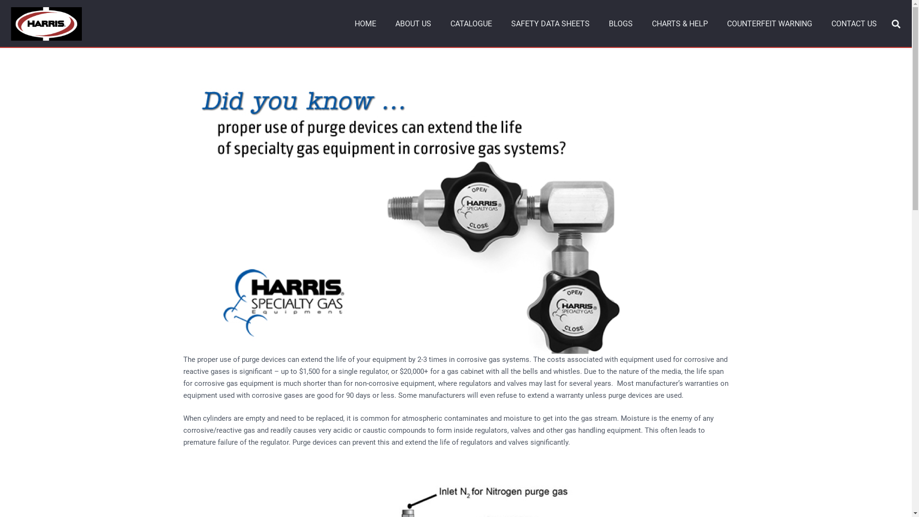 The height and width of the screenshot is (517, 919). What do you see at coordinates (366, 24) in the screenshot?
I see `HOME` at bounding box center [366, 24].